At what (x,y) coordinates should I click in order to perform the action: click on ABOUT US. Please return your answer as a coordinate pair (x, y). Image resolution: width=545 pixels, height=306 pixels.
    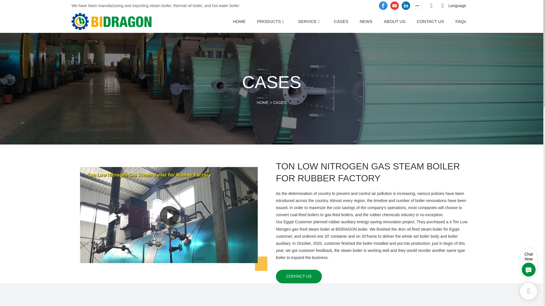
    Looking at the image, I should click on (395, 21).